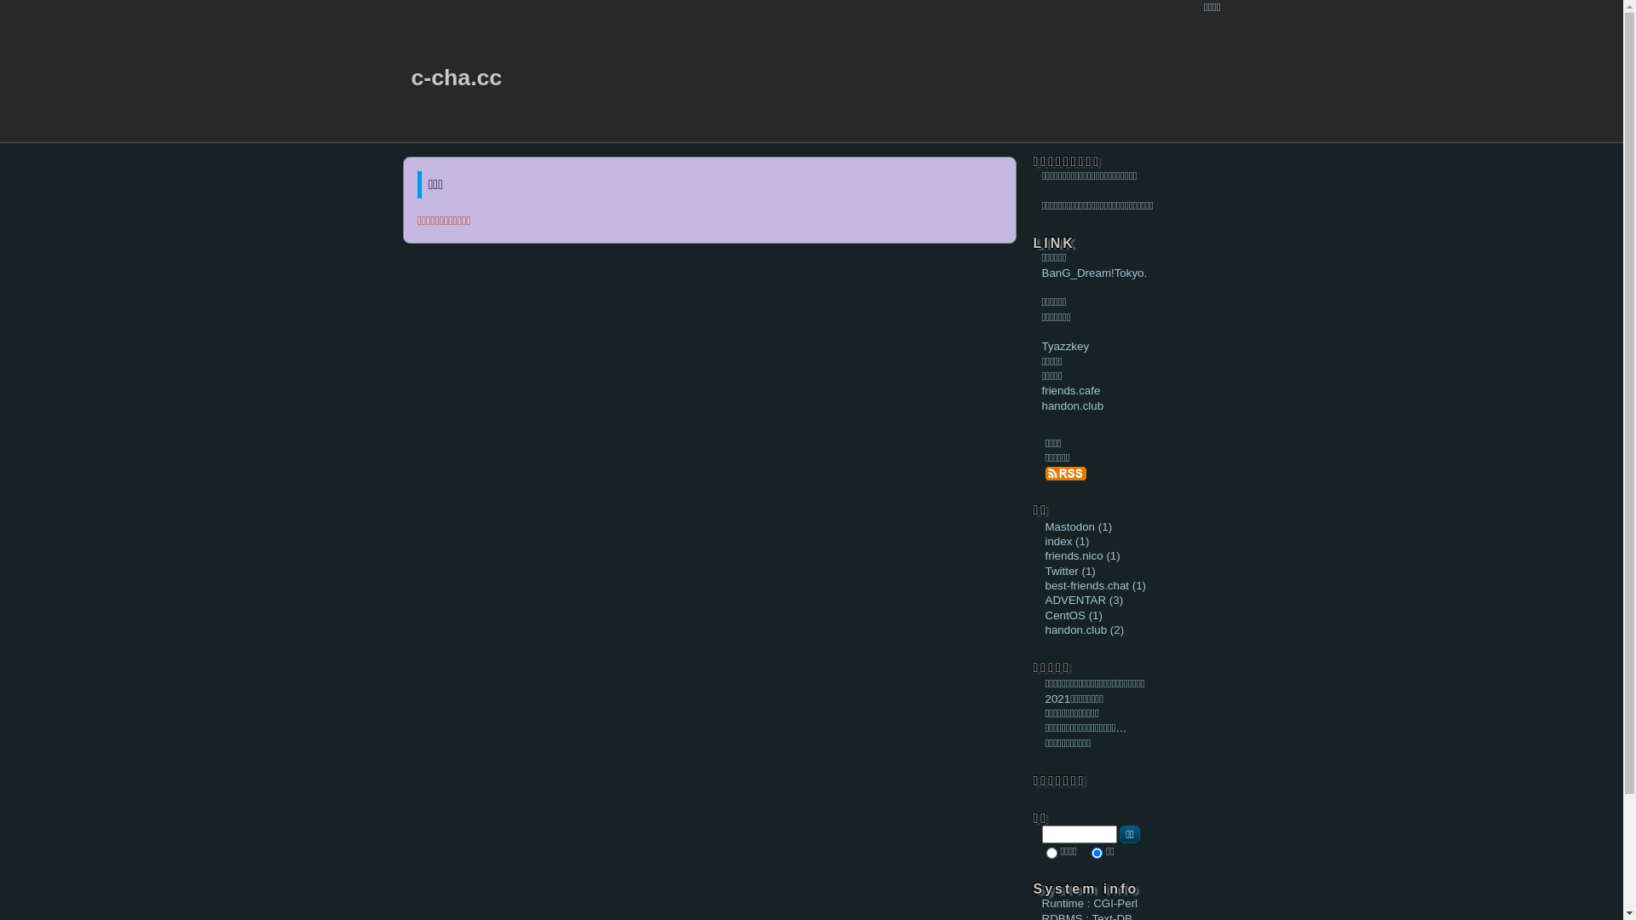 The height and width of the screenshot is (920, 1636). I want to click on Mastodon, so click(1070, 526).